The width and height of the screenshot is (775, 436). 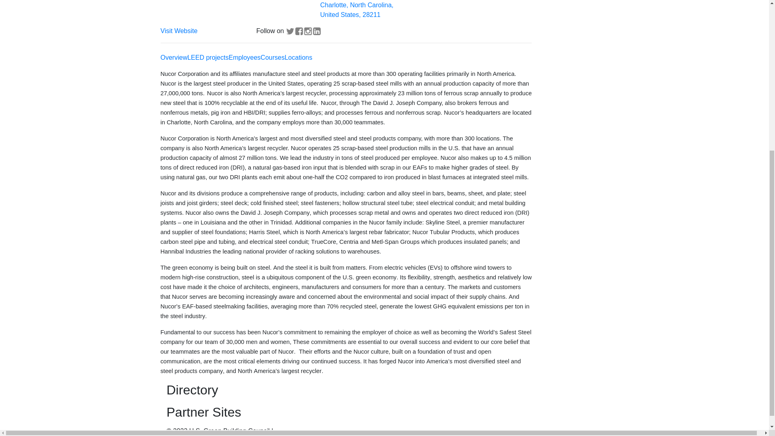 I want to click on LEED projects, so click(x=208, y=57).